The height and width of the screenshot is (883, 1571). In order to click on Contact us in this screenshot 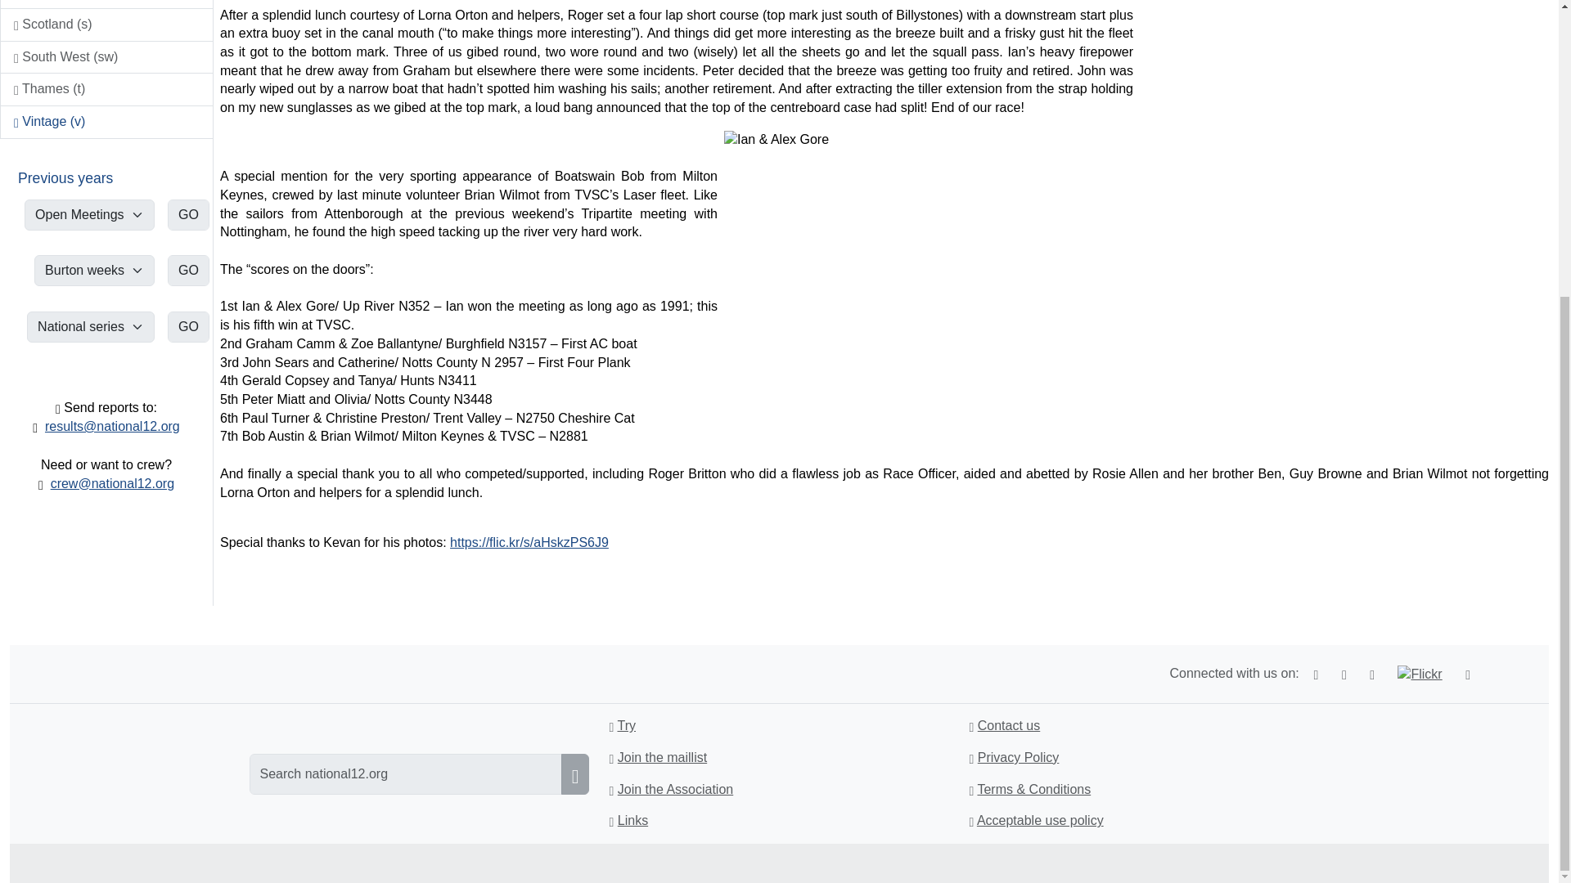, I will do `click(1008, 726)`.